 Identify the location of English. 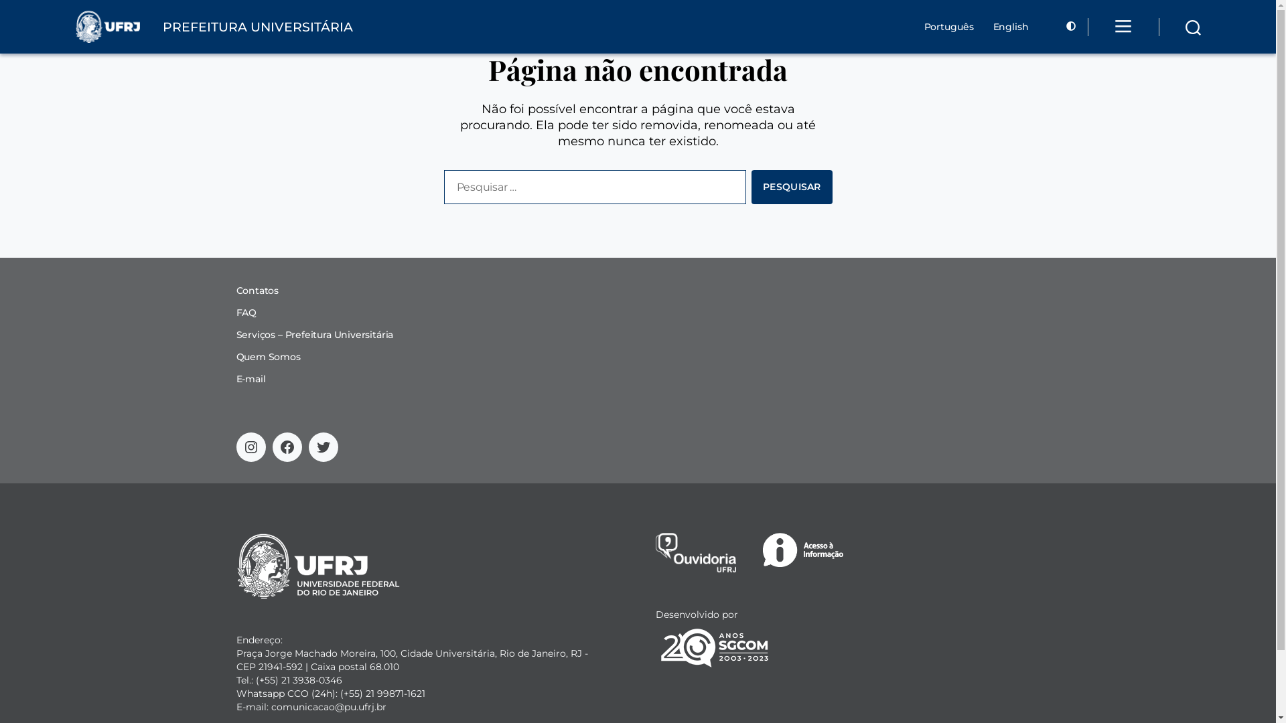
(1009, 27).